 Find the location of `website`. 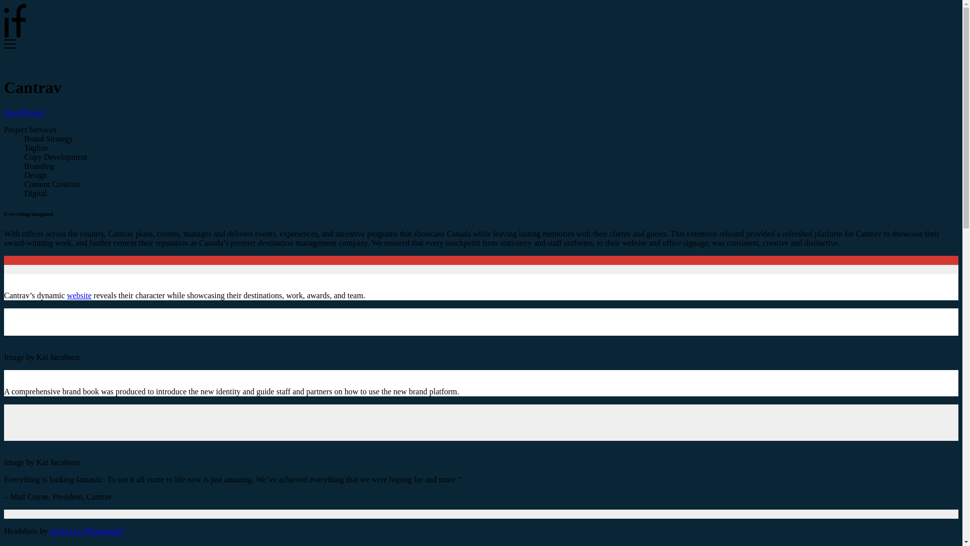

website is located at coordinates (79, 295).